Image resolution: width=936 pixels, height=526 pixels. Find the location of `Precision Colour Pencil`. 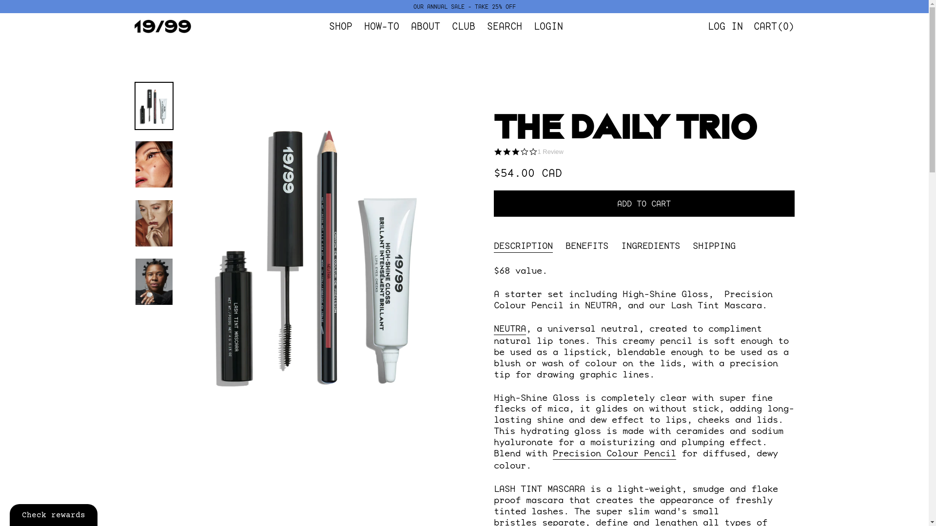

Precision Colour Pencil is located at coordinates (614, 454).